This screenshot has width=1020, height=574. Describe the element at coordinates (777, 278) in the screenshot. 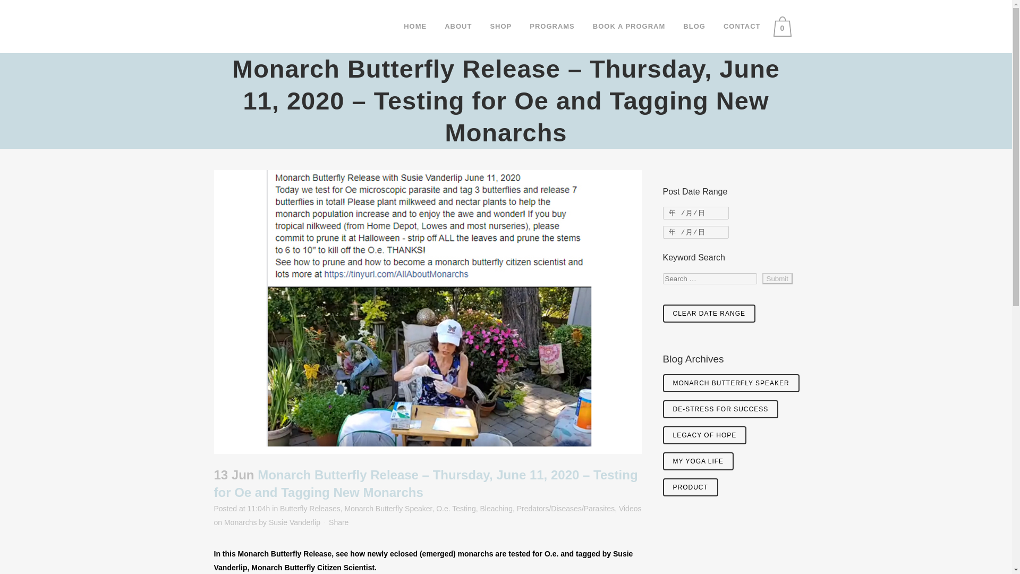

I see `Submit` at that location.